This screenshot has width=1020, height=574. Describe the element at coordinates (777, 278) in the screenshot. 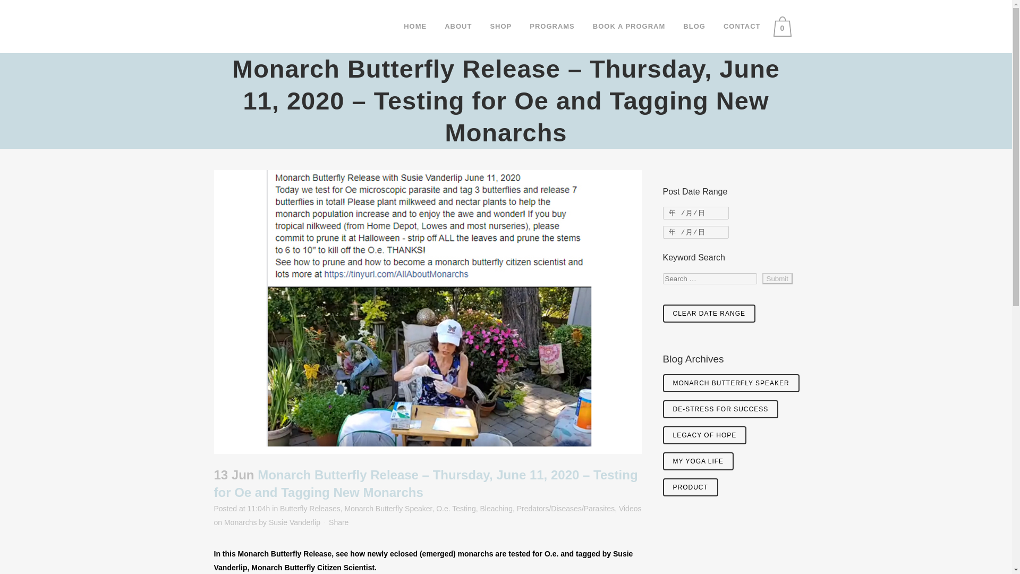

I see `Submit` at that location.